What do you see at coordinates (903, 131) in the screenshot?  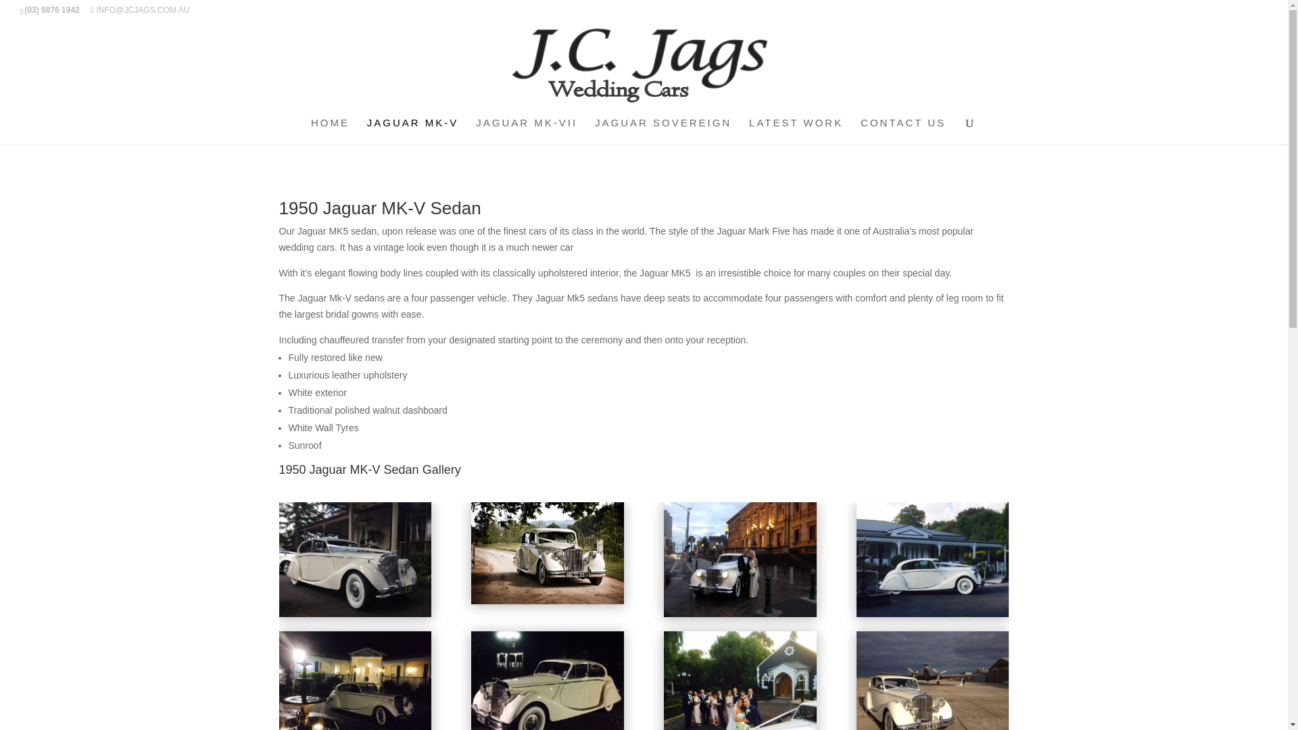 I see `CONTACT US` at bounding box center [903, 131].